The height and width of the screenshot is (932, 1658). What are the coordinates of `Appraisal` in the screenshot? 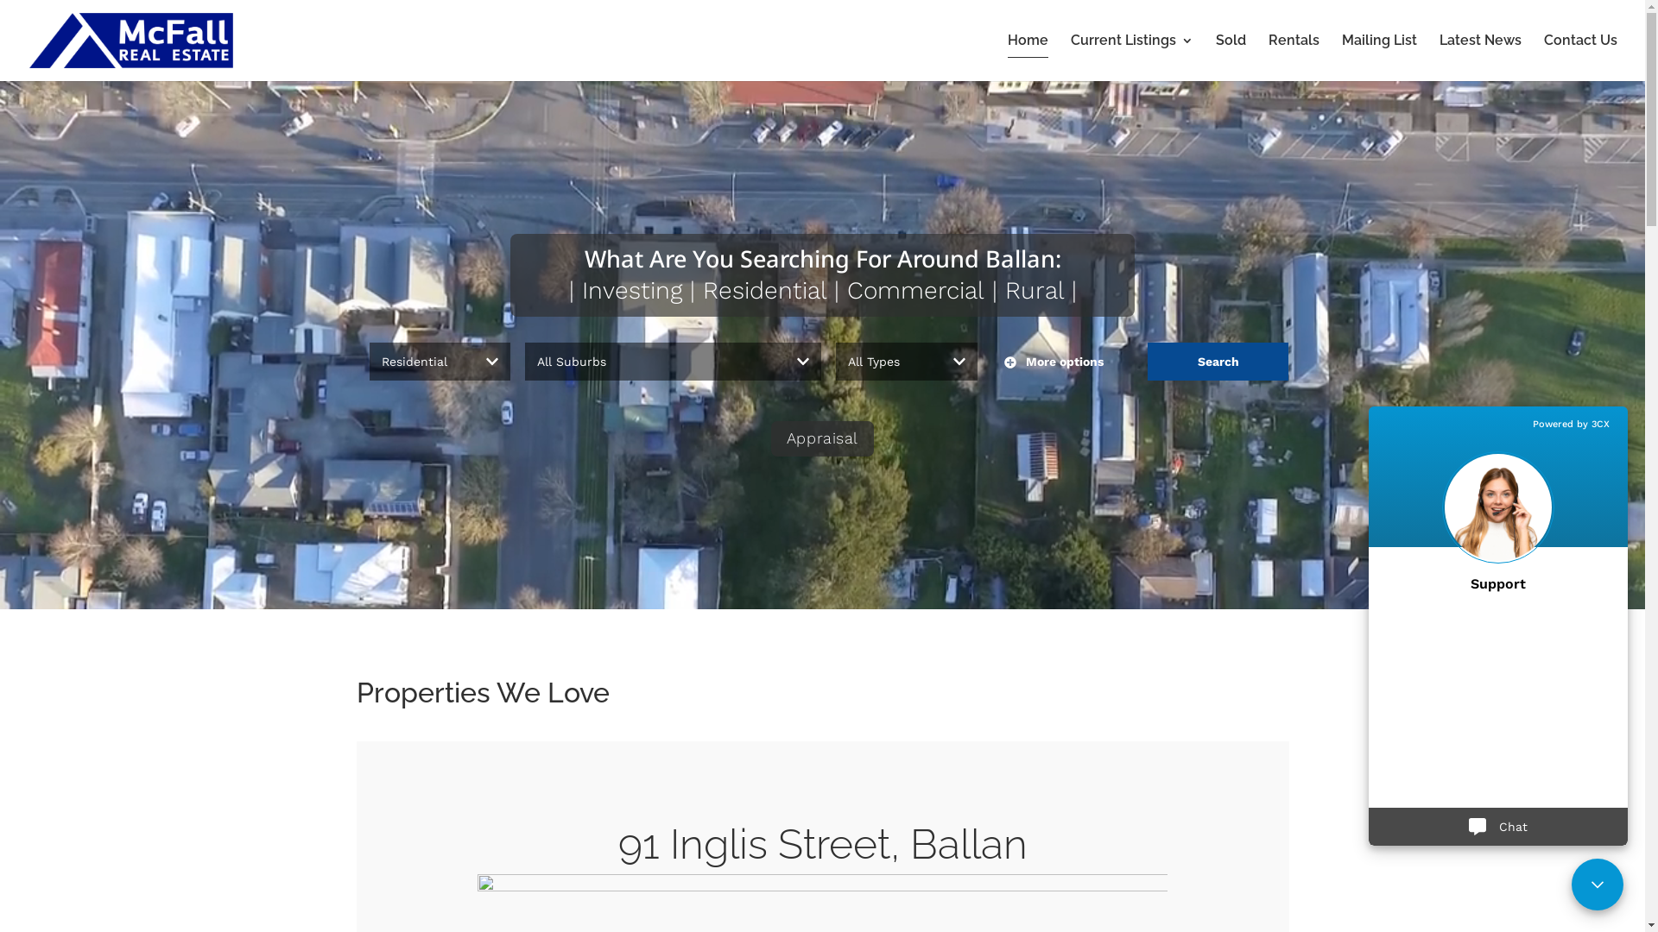 It's located at (822, 438).